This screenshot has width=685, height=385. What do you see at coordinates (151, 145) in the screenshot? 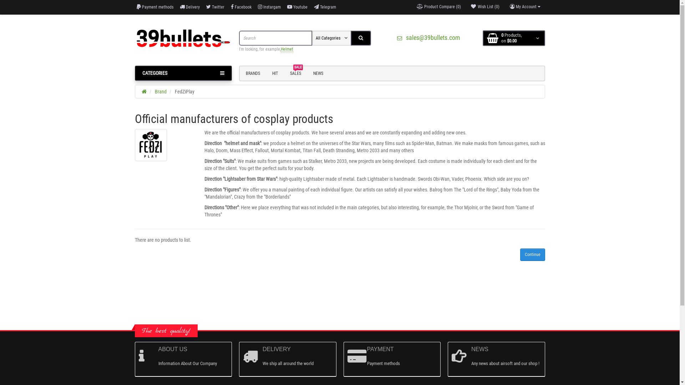
I see `Official manufacturers of cosplay products` at bounding box center [151, 145].